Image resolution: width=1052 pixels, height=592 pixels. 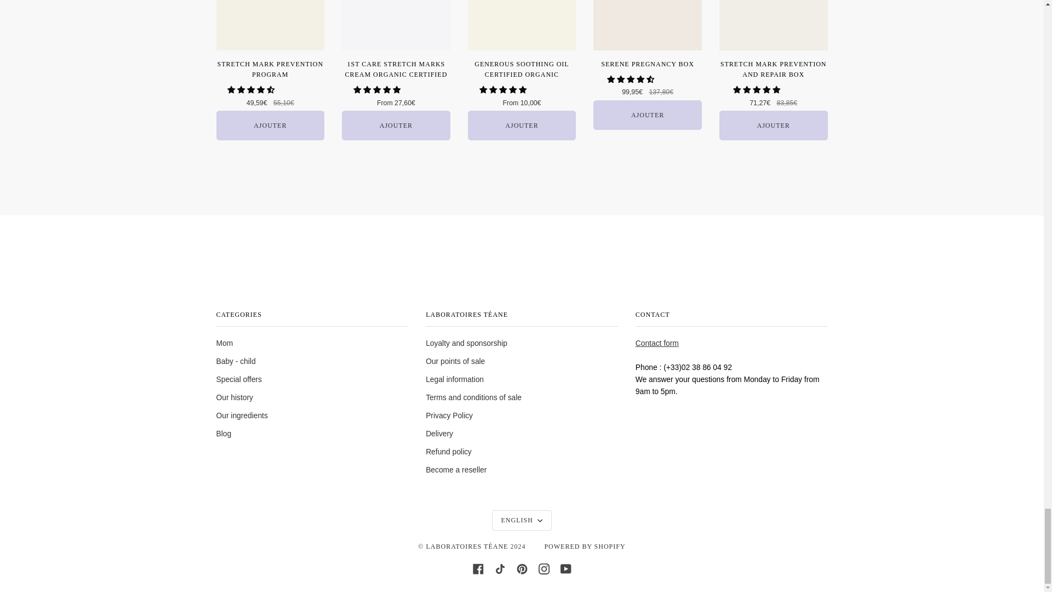 I want to click on Ajouter, so click(x=396, y=125).